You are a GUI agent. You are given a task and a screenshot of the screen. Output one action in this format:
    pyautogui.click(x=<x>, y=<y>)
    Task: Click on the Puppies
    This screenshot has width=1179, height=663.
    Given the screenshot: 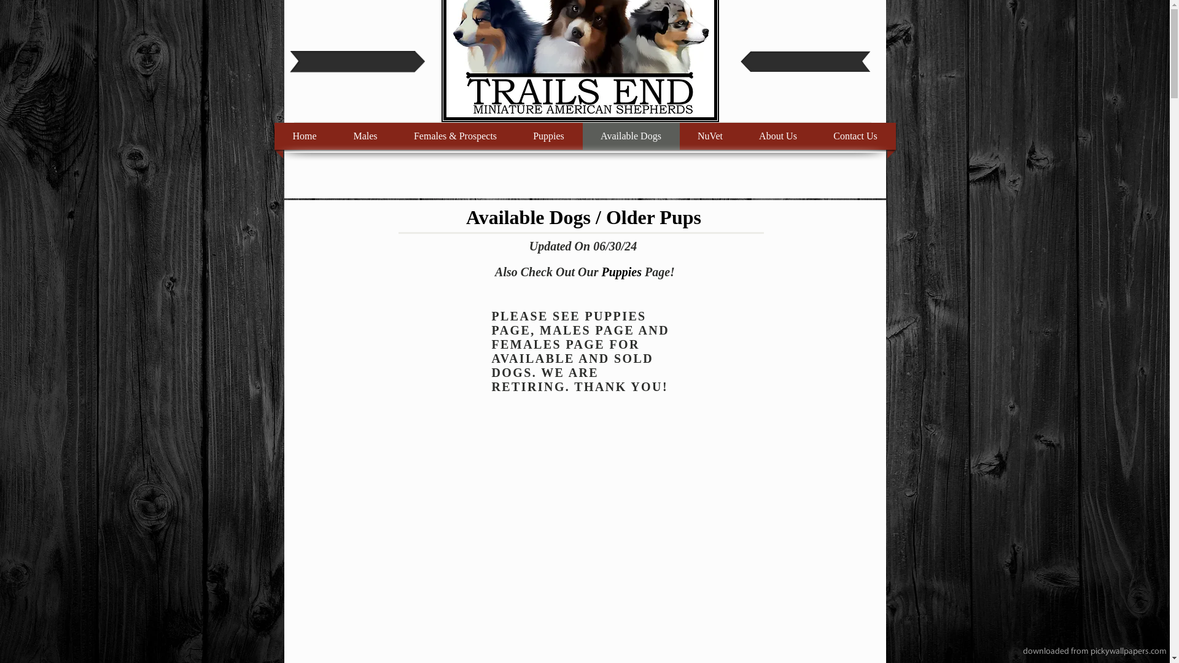 What is the action you would take?
    pyautogui.click(x=549, y=136)
    